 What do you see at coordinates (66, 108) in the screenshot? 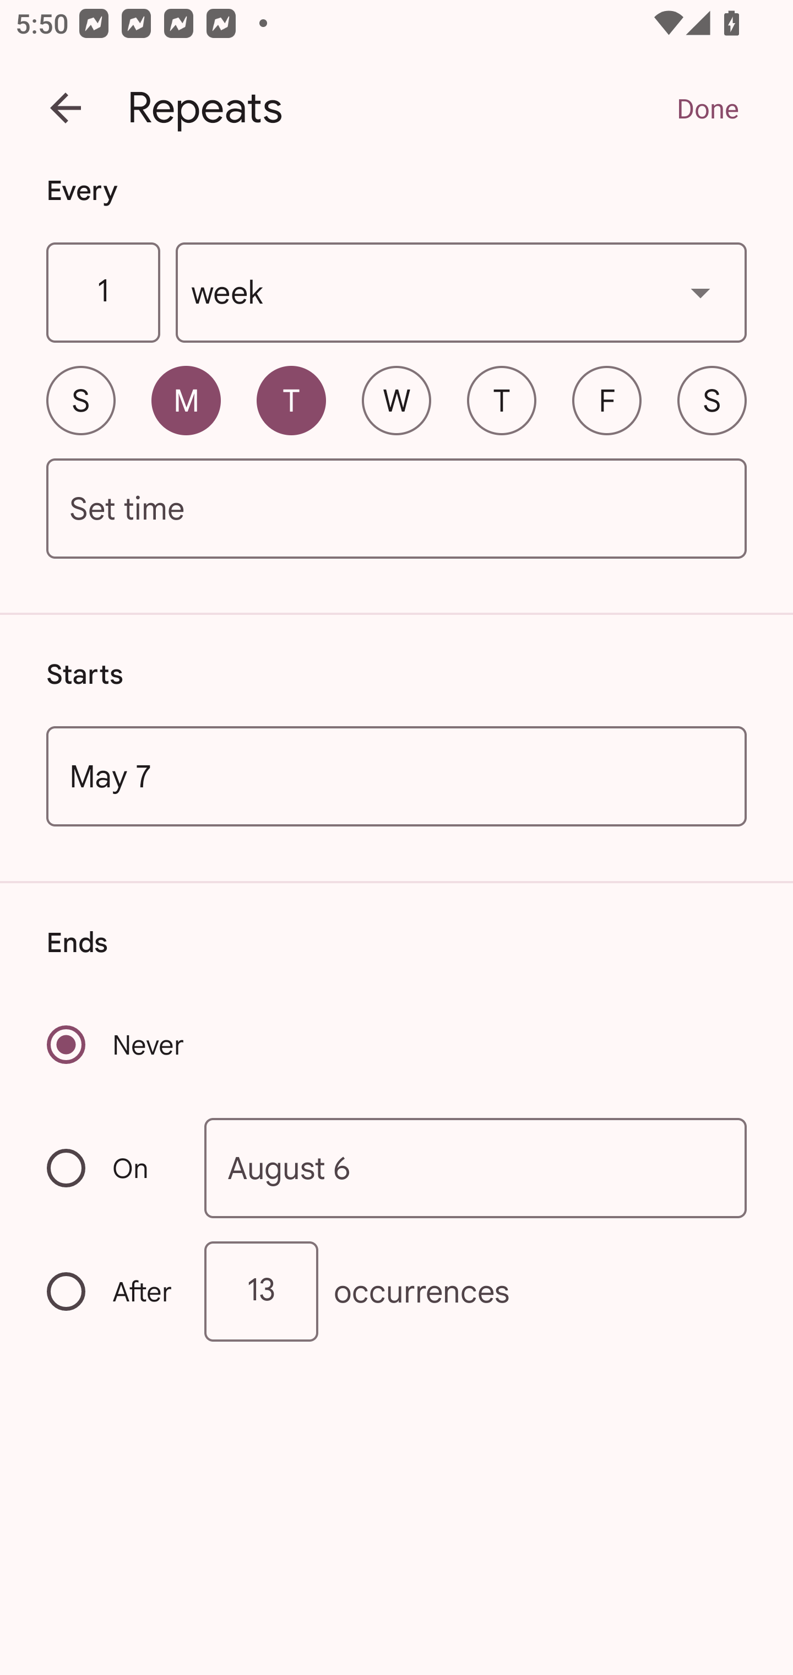
I see `Back` at bounding box center [66, 108].